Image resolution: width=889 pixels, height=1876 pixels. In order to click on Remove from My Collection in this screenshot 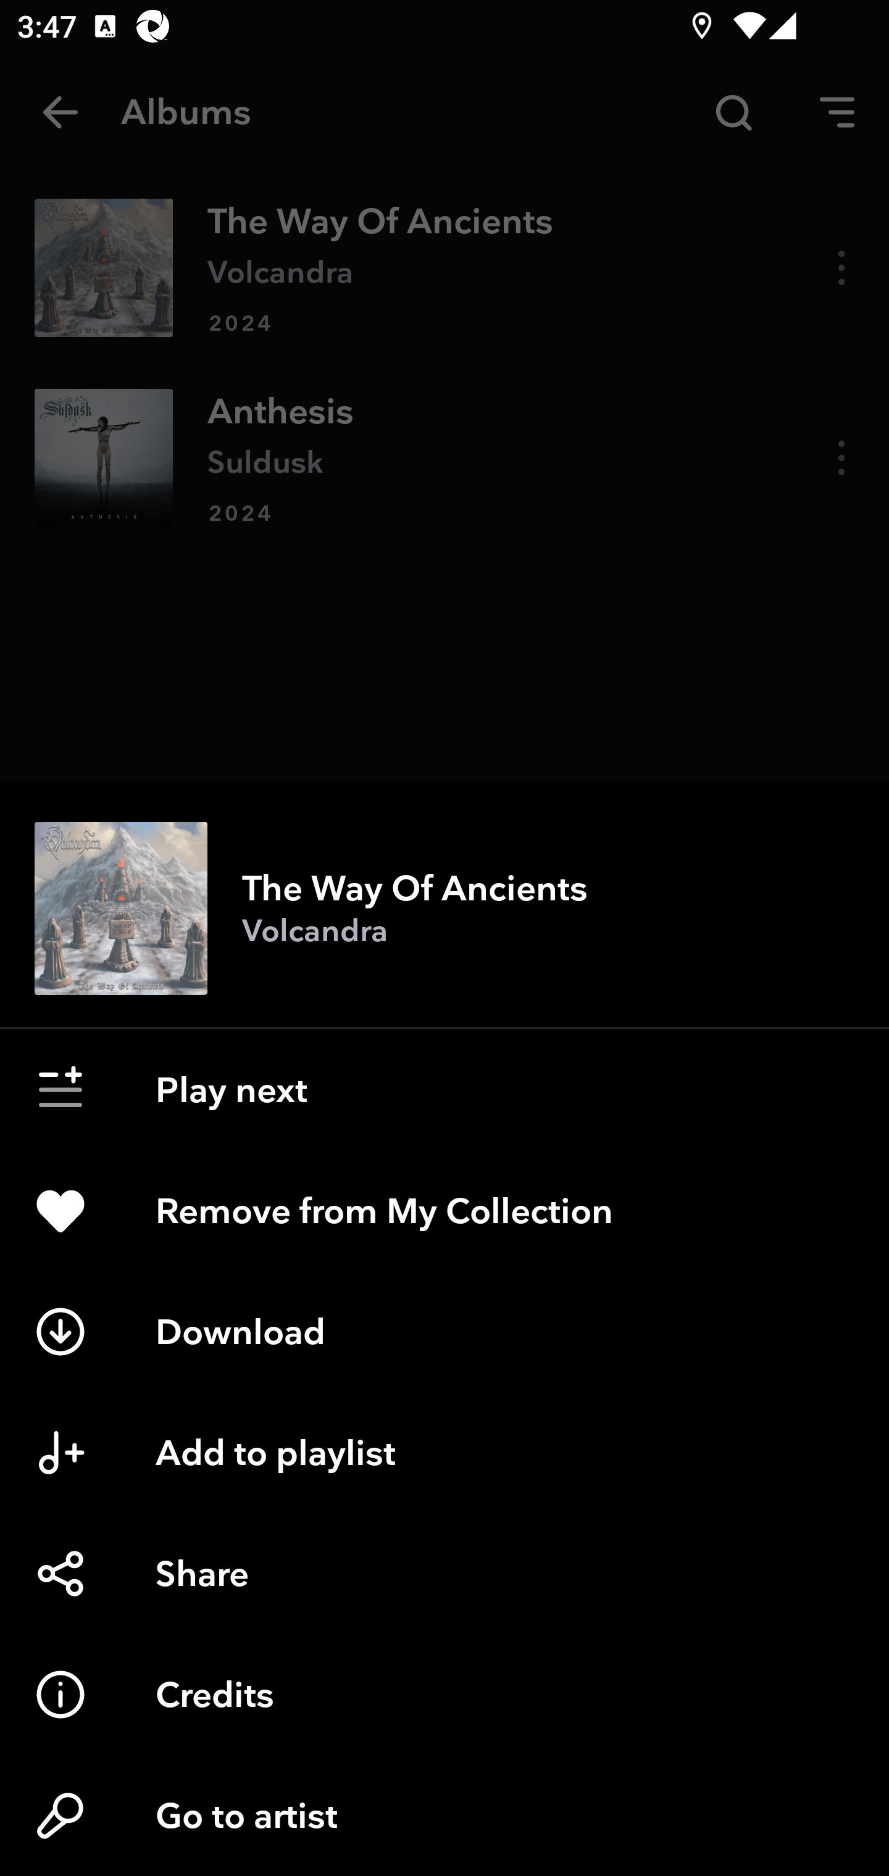, I will do `click(444, 1211)`.